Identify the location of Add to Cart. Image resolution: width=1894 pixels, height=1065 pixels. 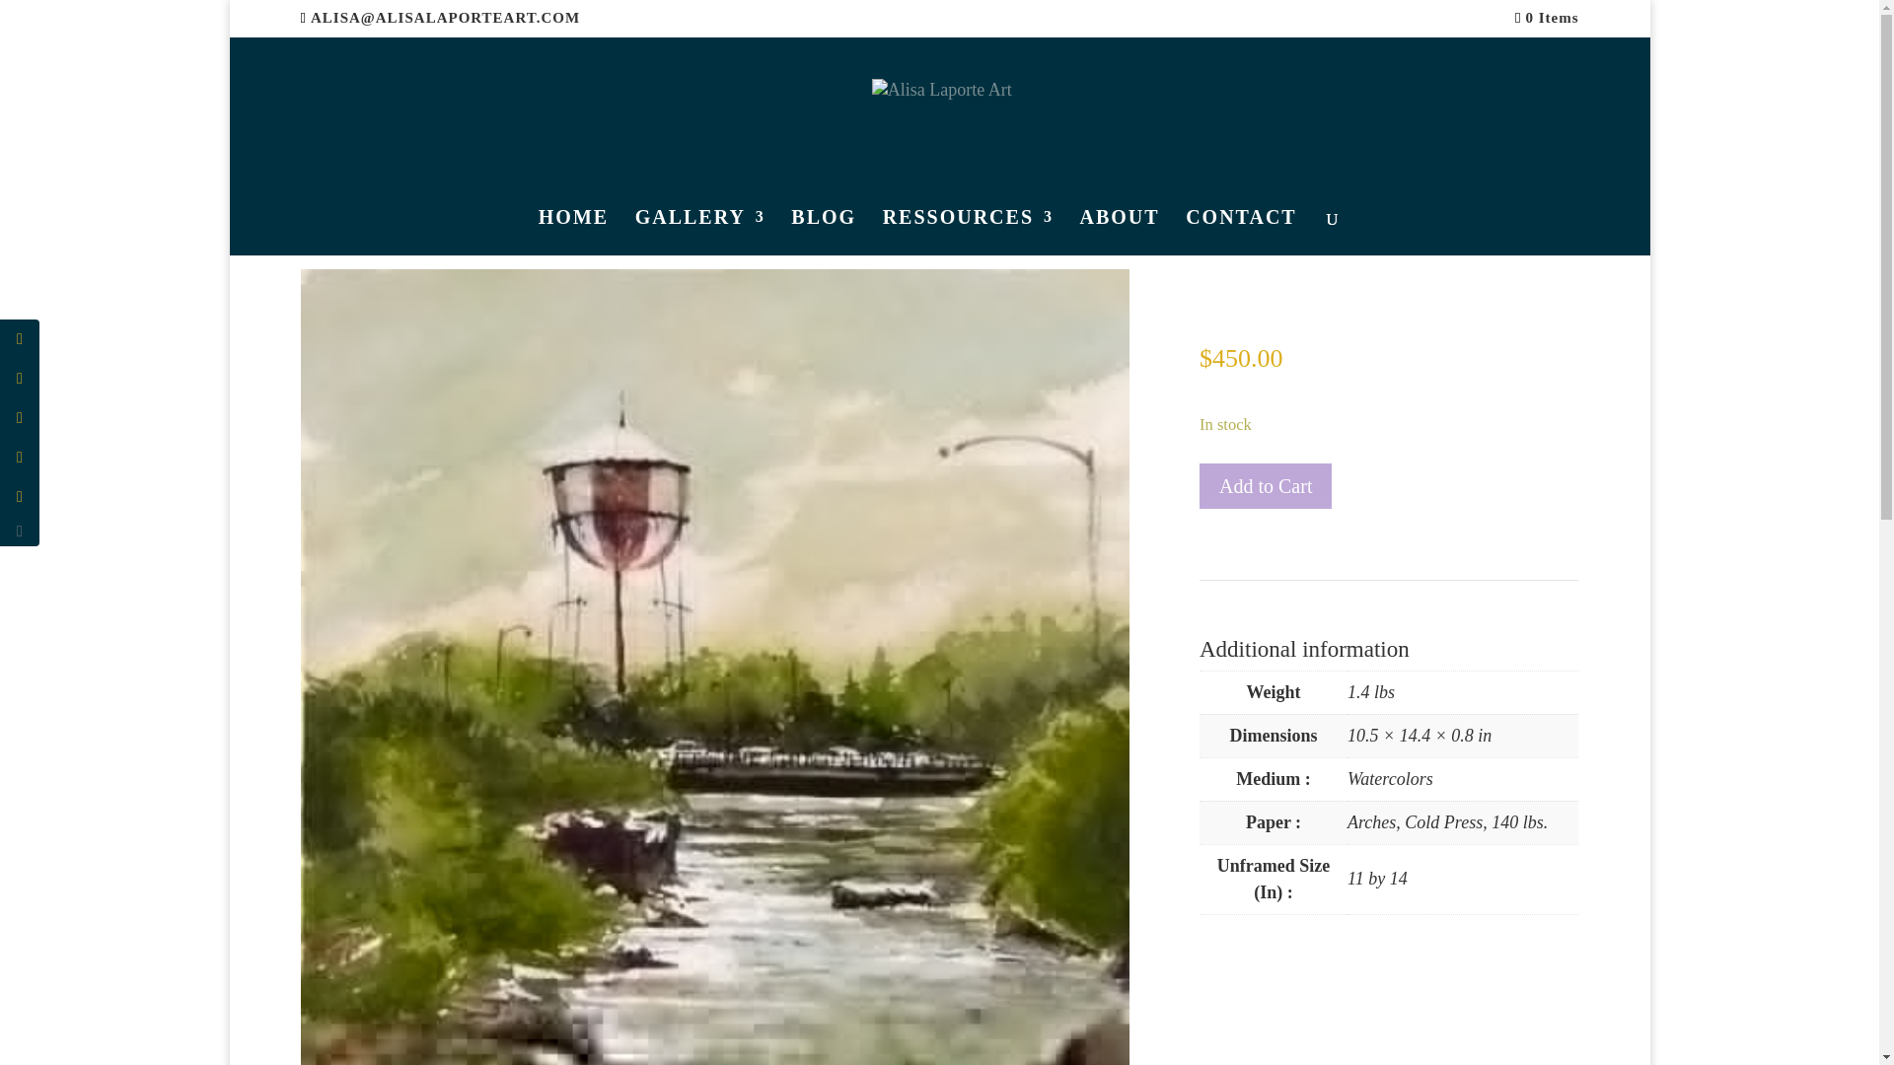
(1265, 485).